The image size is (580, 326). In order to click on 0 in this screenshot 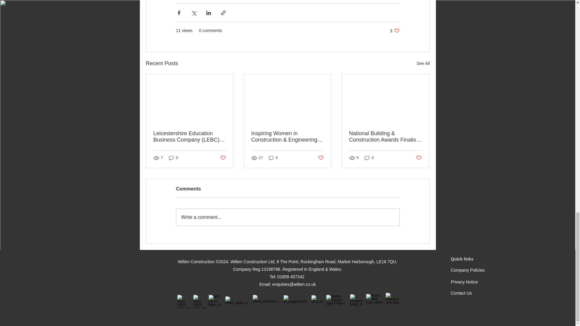, I will do `click(222, 158)`.